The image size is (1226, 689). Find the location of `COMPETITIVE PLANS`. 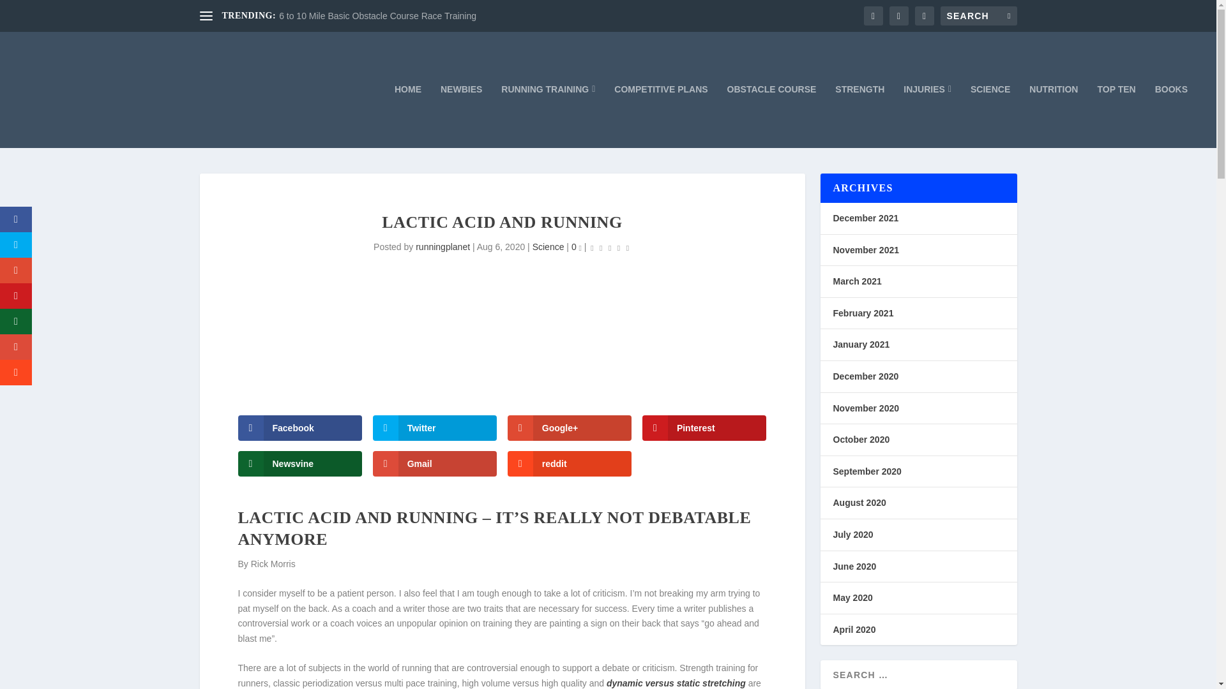

COMPETITIVE PLANS is located at coordinates (660, 116).